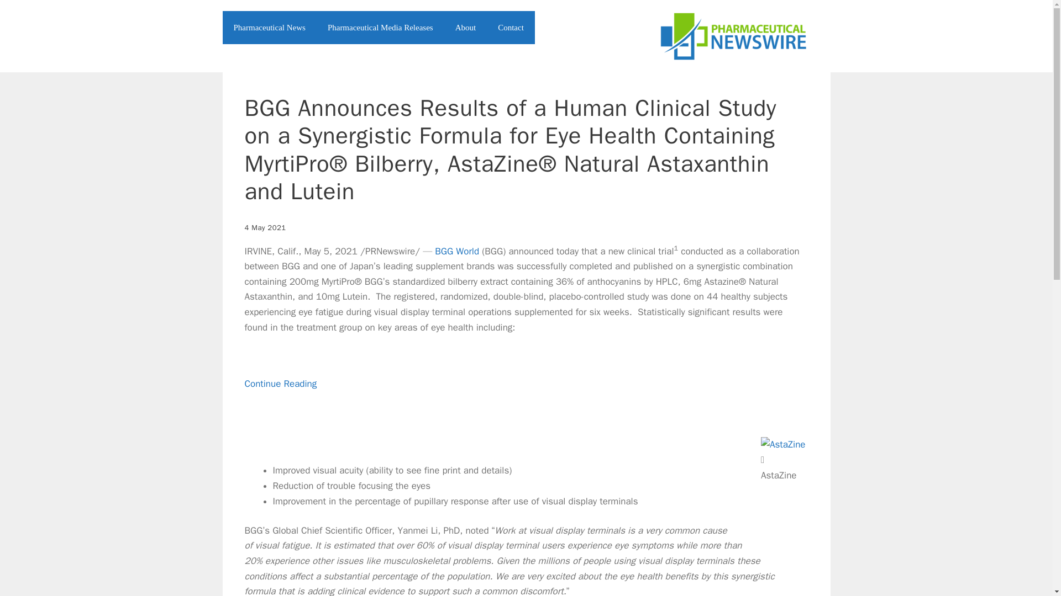  What do you see at coordinates (465, 28) in the screenshot?
I see `About` at bounding box center [465, 28].